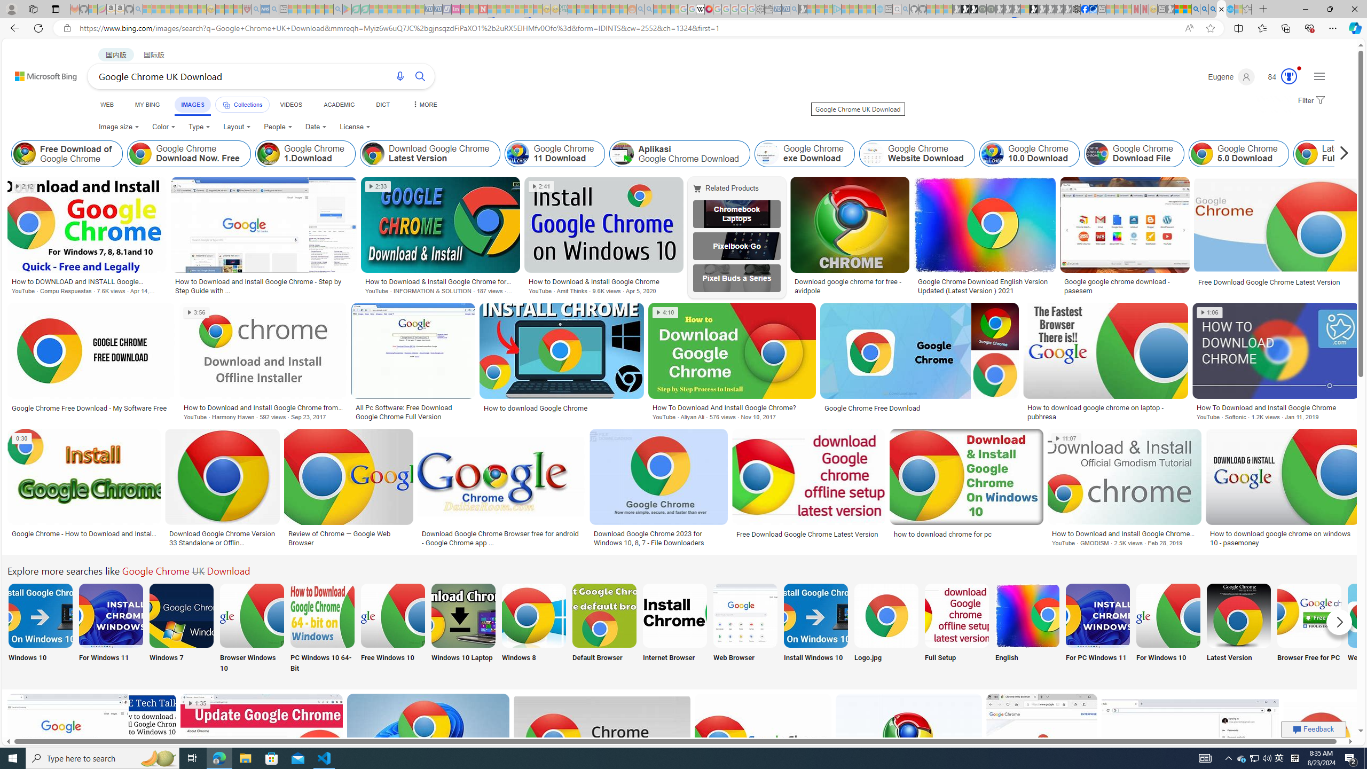  What do you see at coordinates (429, 154) in the screenshot?
I see `Download Google Chrome Latest Version` at bounding box center [429, 154].